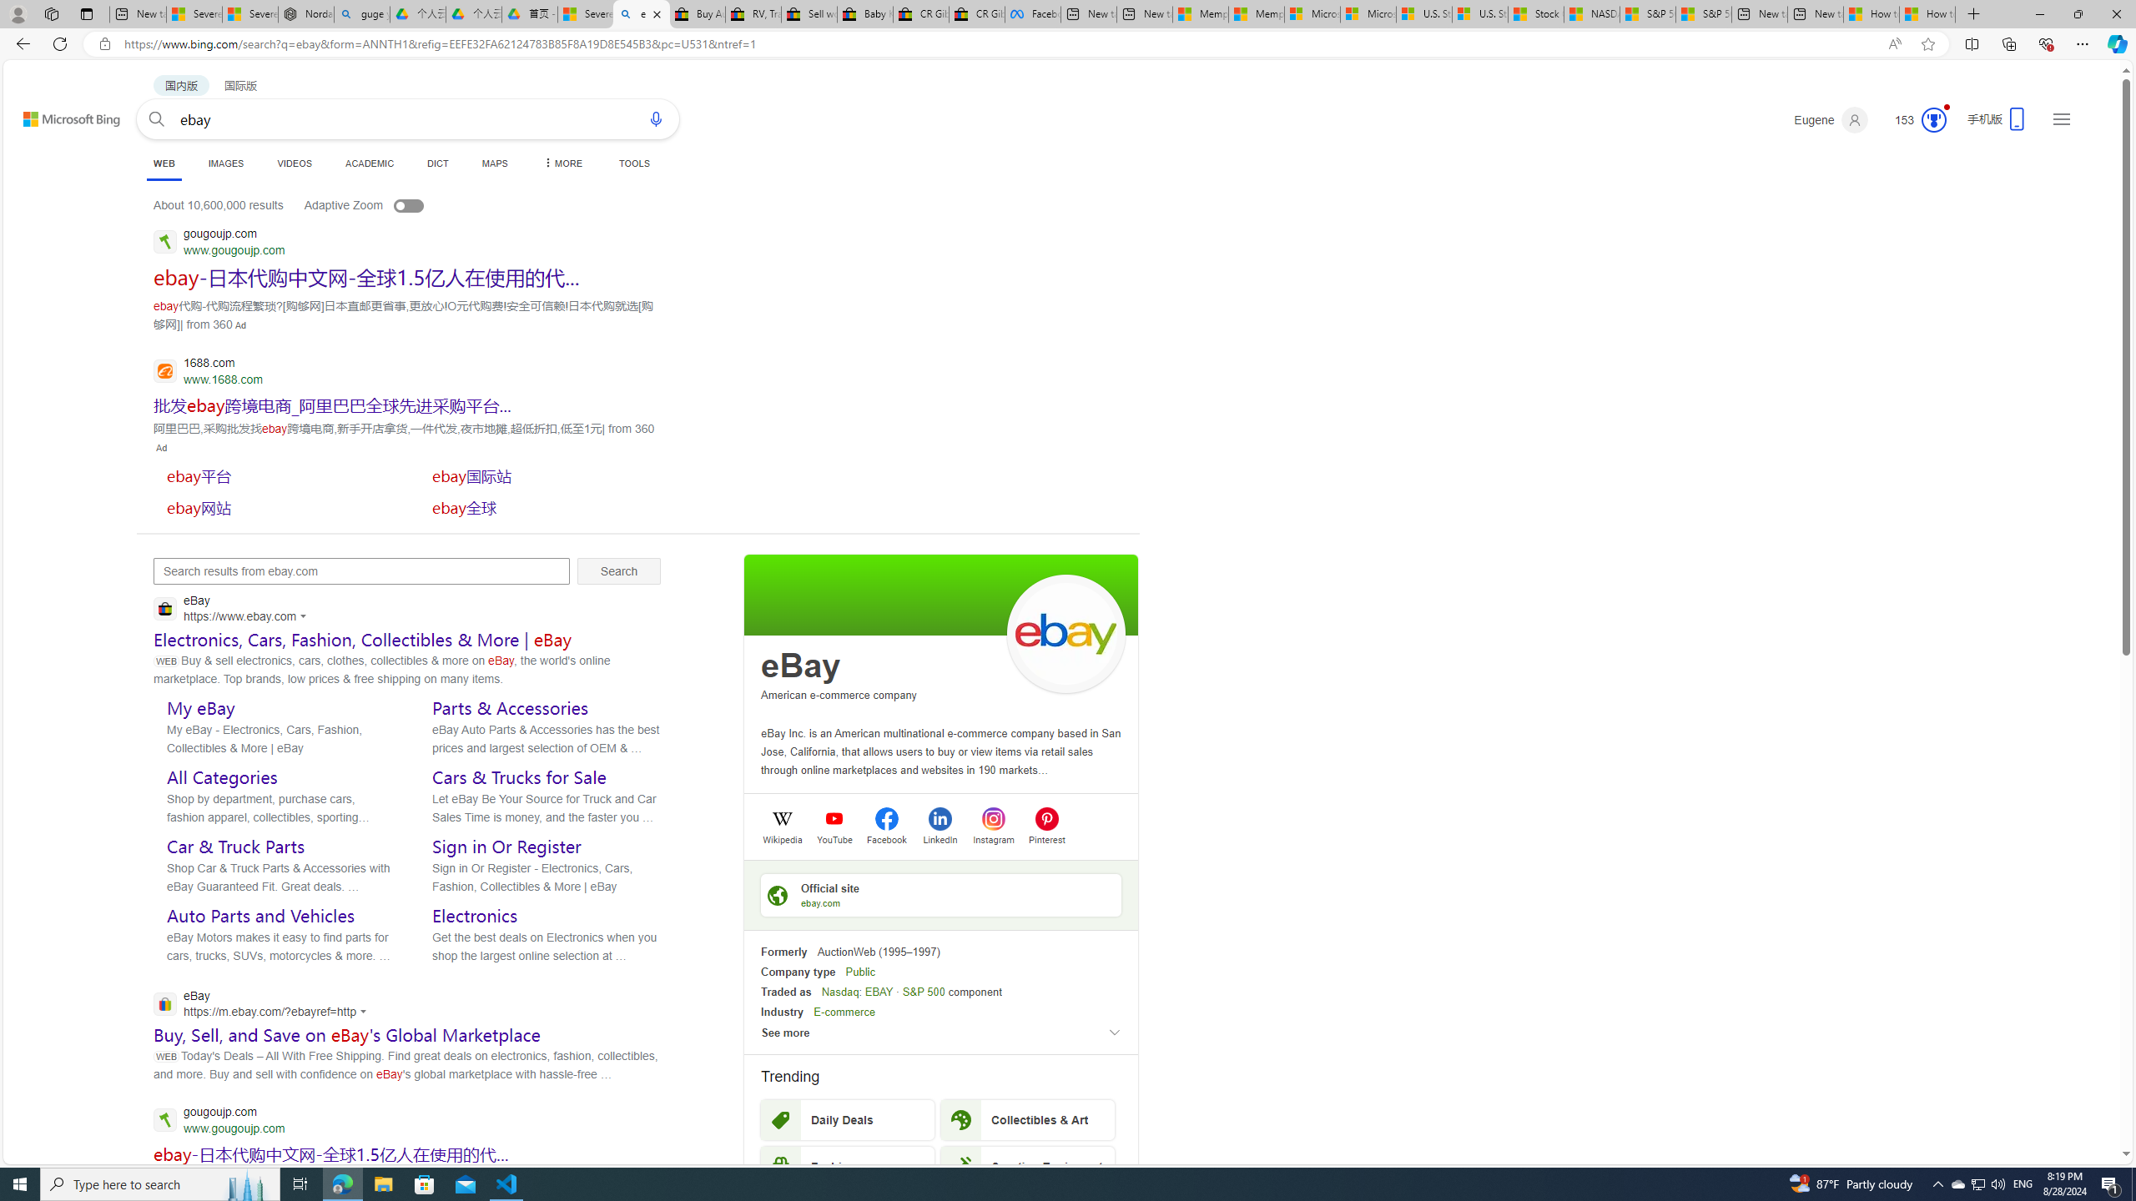 This screenshot has width=2136, height=1201. What do you see at coordinates (860, 972) in the screenshot?
I see `Public` at bounding box center [860, 972].